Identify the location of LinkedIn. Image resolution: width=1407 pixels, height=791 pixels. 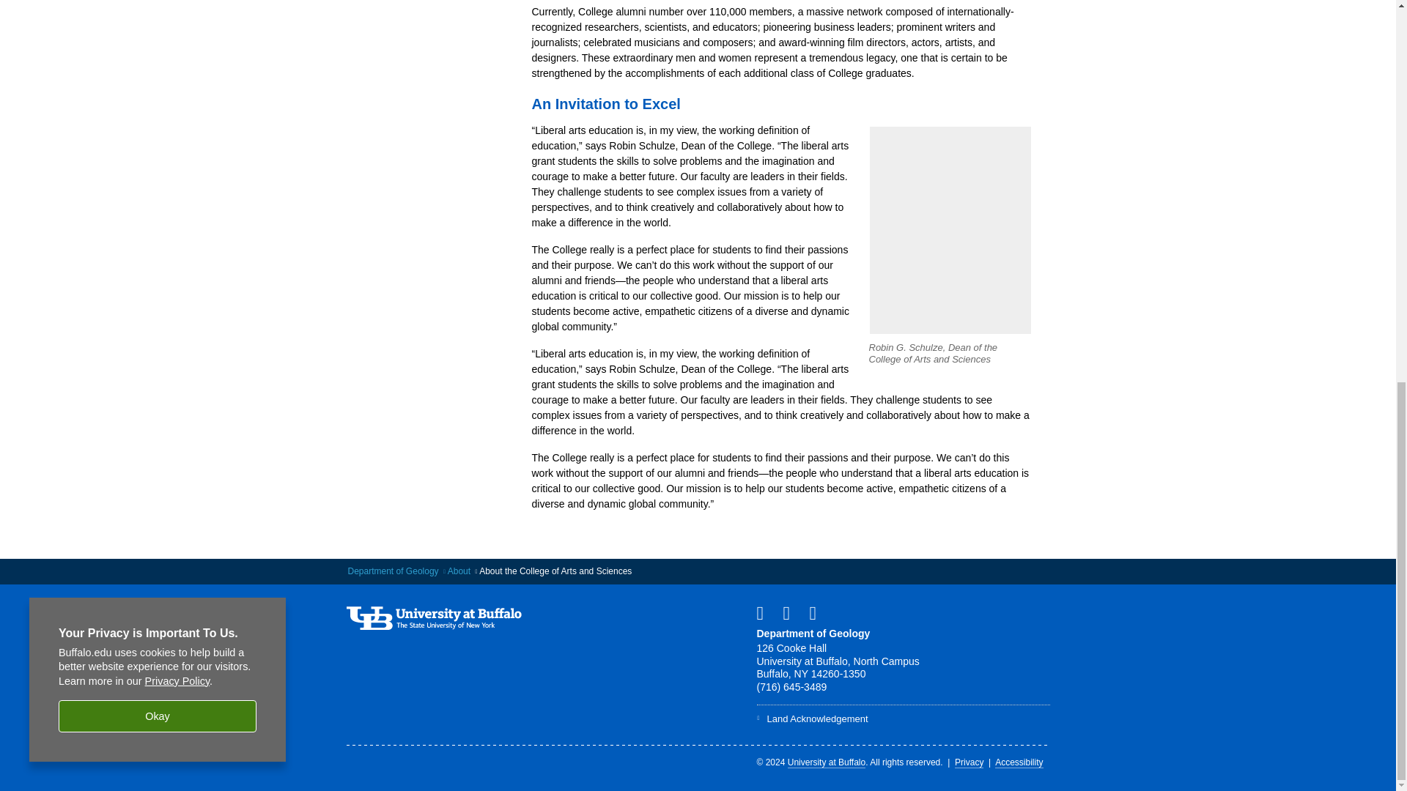
(819, 612).